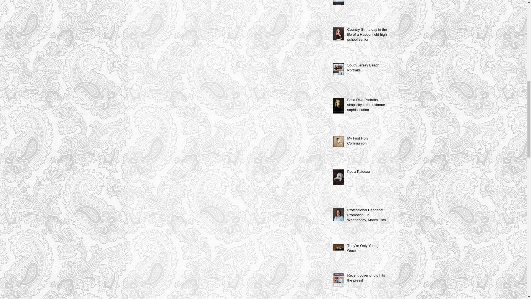 This screenshot has width=531, height=299. What do you see at coordinates (367, 1) in the screenshot?
I see `Summer Beach Portraits` at bounding box center [367, 1].